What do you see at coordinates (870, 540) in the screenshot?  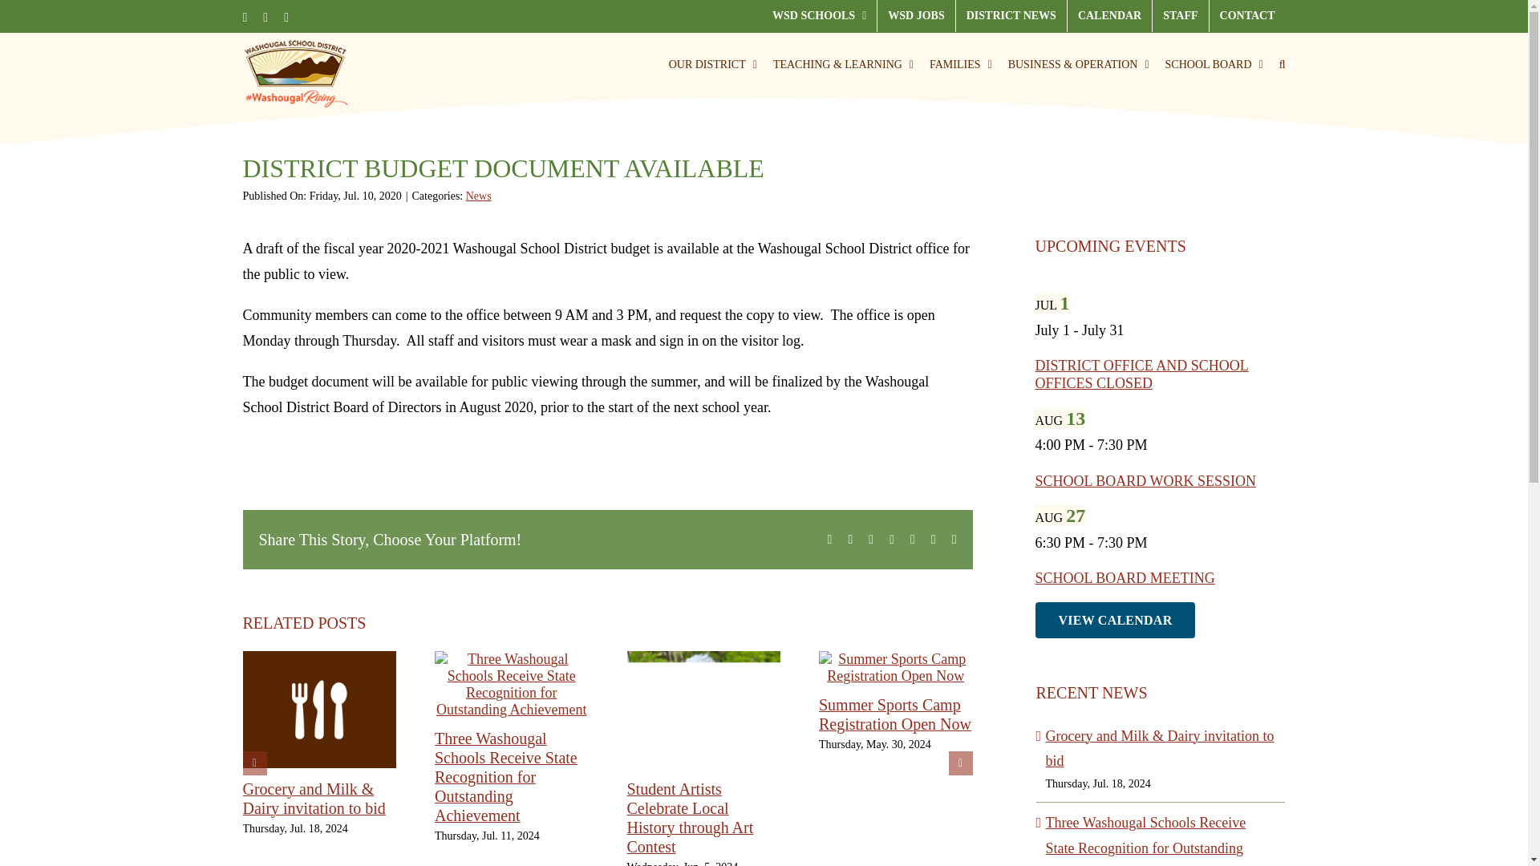 I see `Reddit` at bounding box center [870, 540].